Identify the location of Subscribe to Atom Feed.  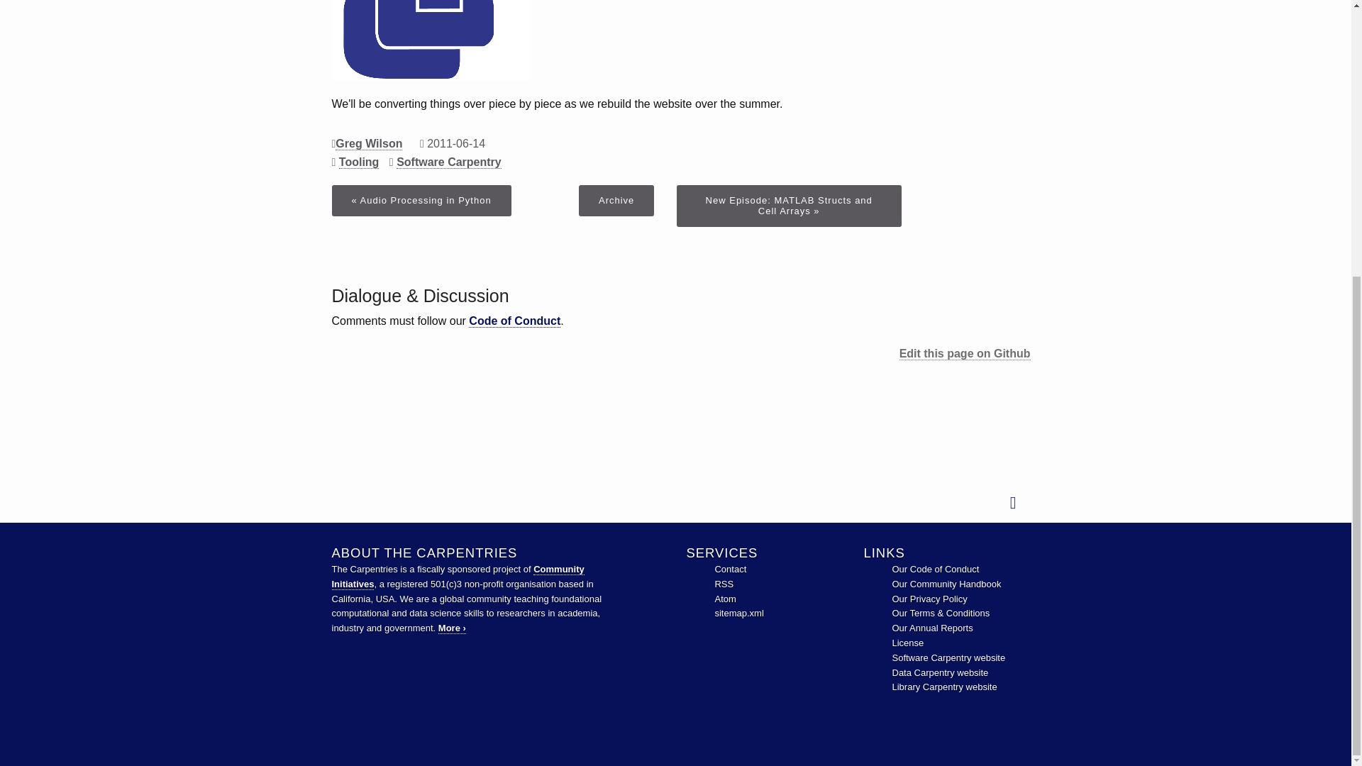
(724, 599).